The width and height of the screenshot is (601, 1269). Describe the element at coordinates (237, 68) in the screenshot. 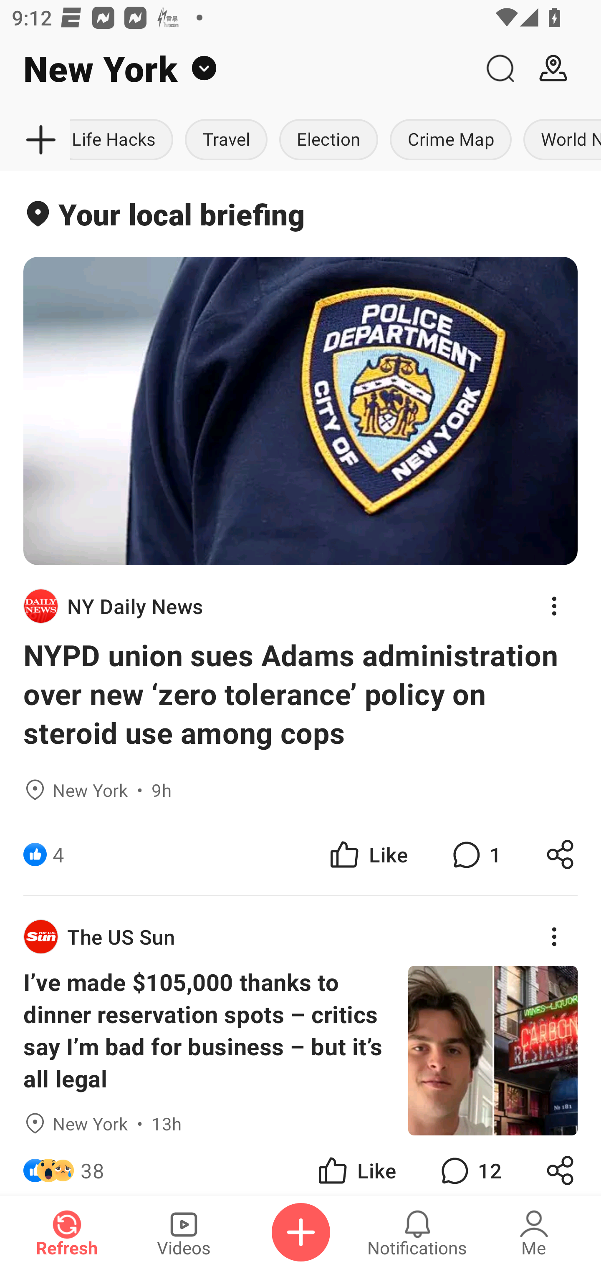

I see `New York` at that location.